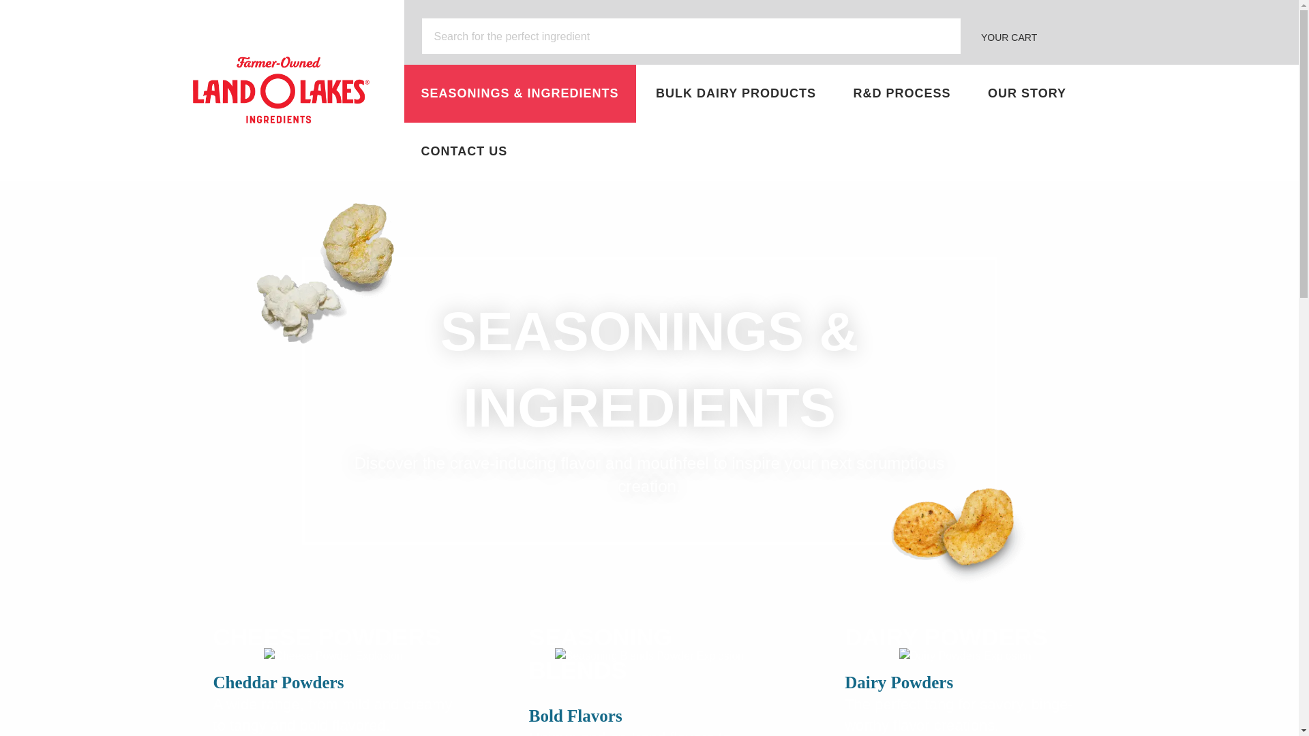  What do you see at coordinates (735, 94) in the screenshot?
I see `BULK DAIRY PRODUCTS` at bounding box center [735, 94].